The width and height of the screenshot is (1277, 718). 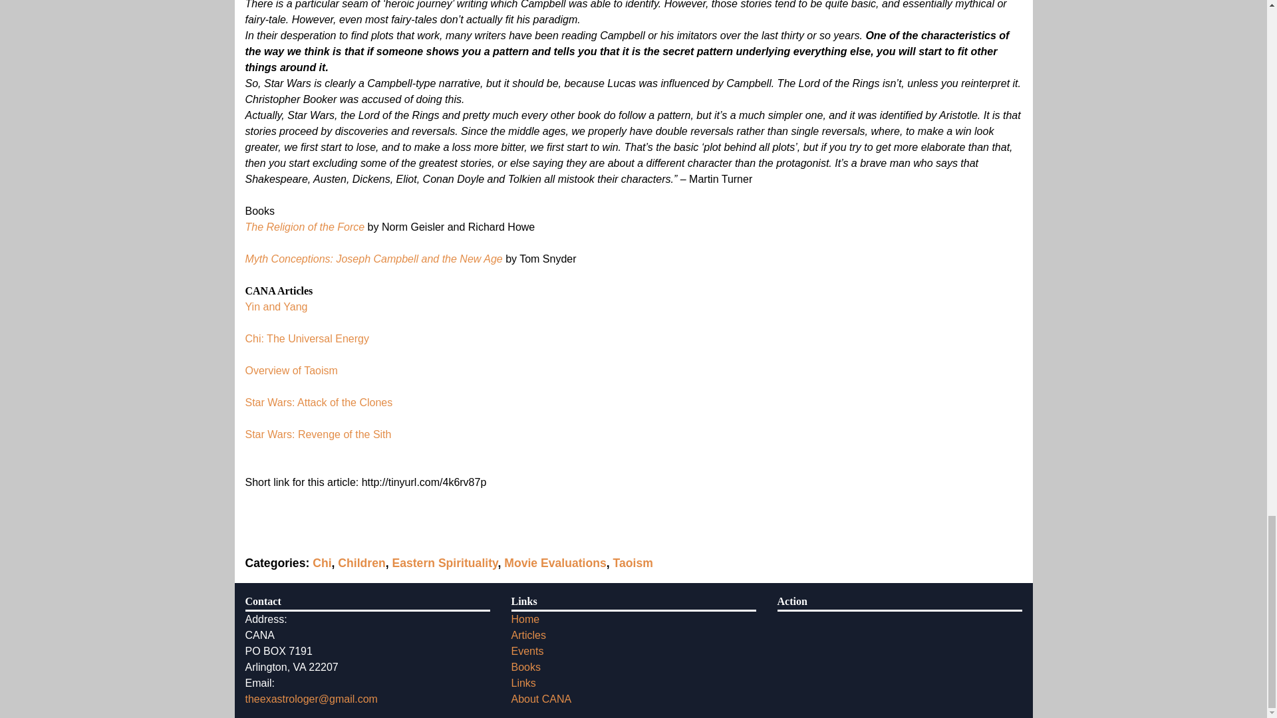 I want to click on Star Wars: Attack of the Clones, so click(x=318, y=403).